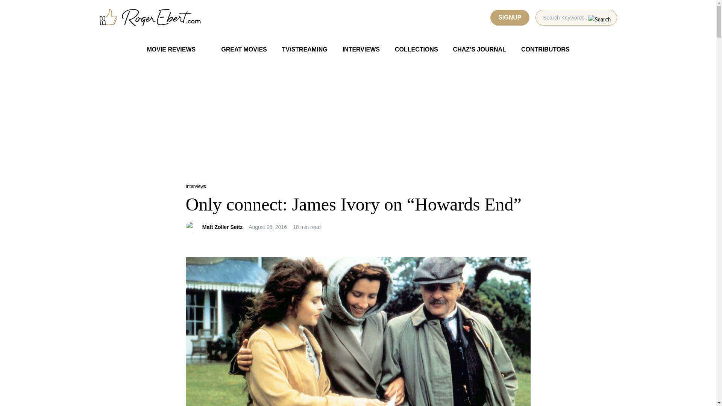  I want to click on Interviews, so click(196, 186).